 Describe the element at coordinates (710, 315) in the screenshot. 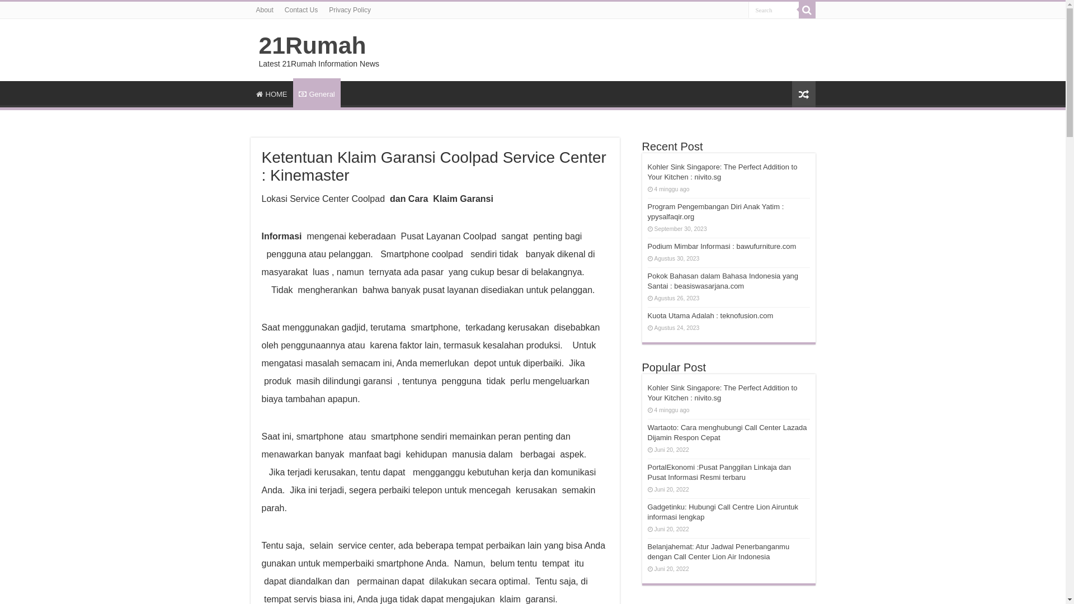

I see `Kuota Utama Adalah : teknofusion.com` at that location.